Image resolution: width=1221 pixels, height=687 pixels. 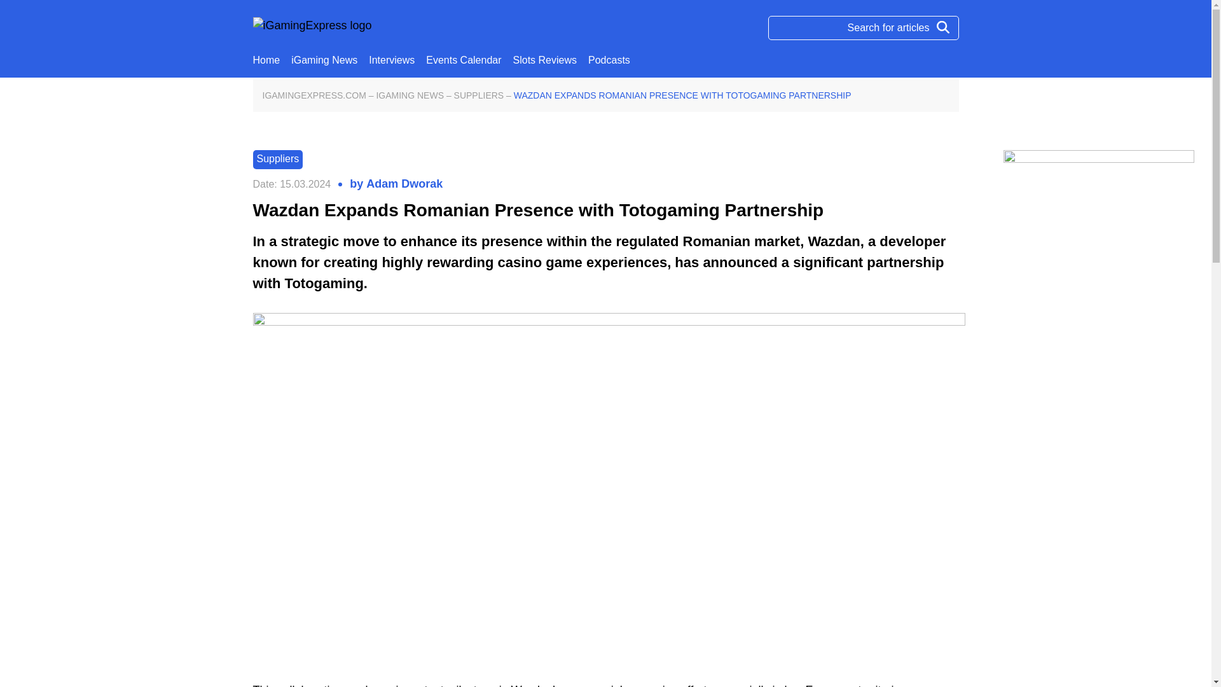 What do you see at coordinates (392, 60) in the screenshot?
I see `Interviews` at bounding box center [392, 60].